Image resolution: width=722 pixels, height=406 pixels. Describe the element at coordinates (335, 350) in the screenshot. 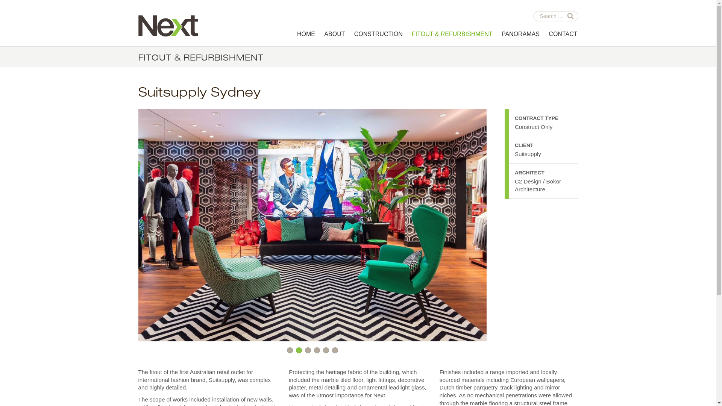

I see `6` at that location.